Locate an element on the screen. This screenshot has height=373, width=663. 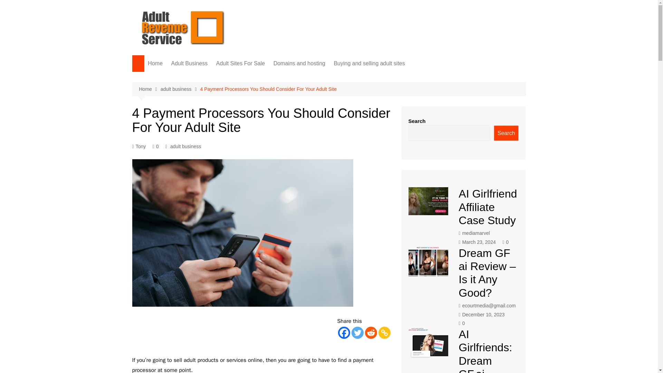
Tony is located at coordinates (139, 146).